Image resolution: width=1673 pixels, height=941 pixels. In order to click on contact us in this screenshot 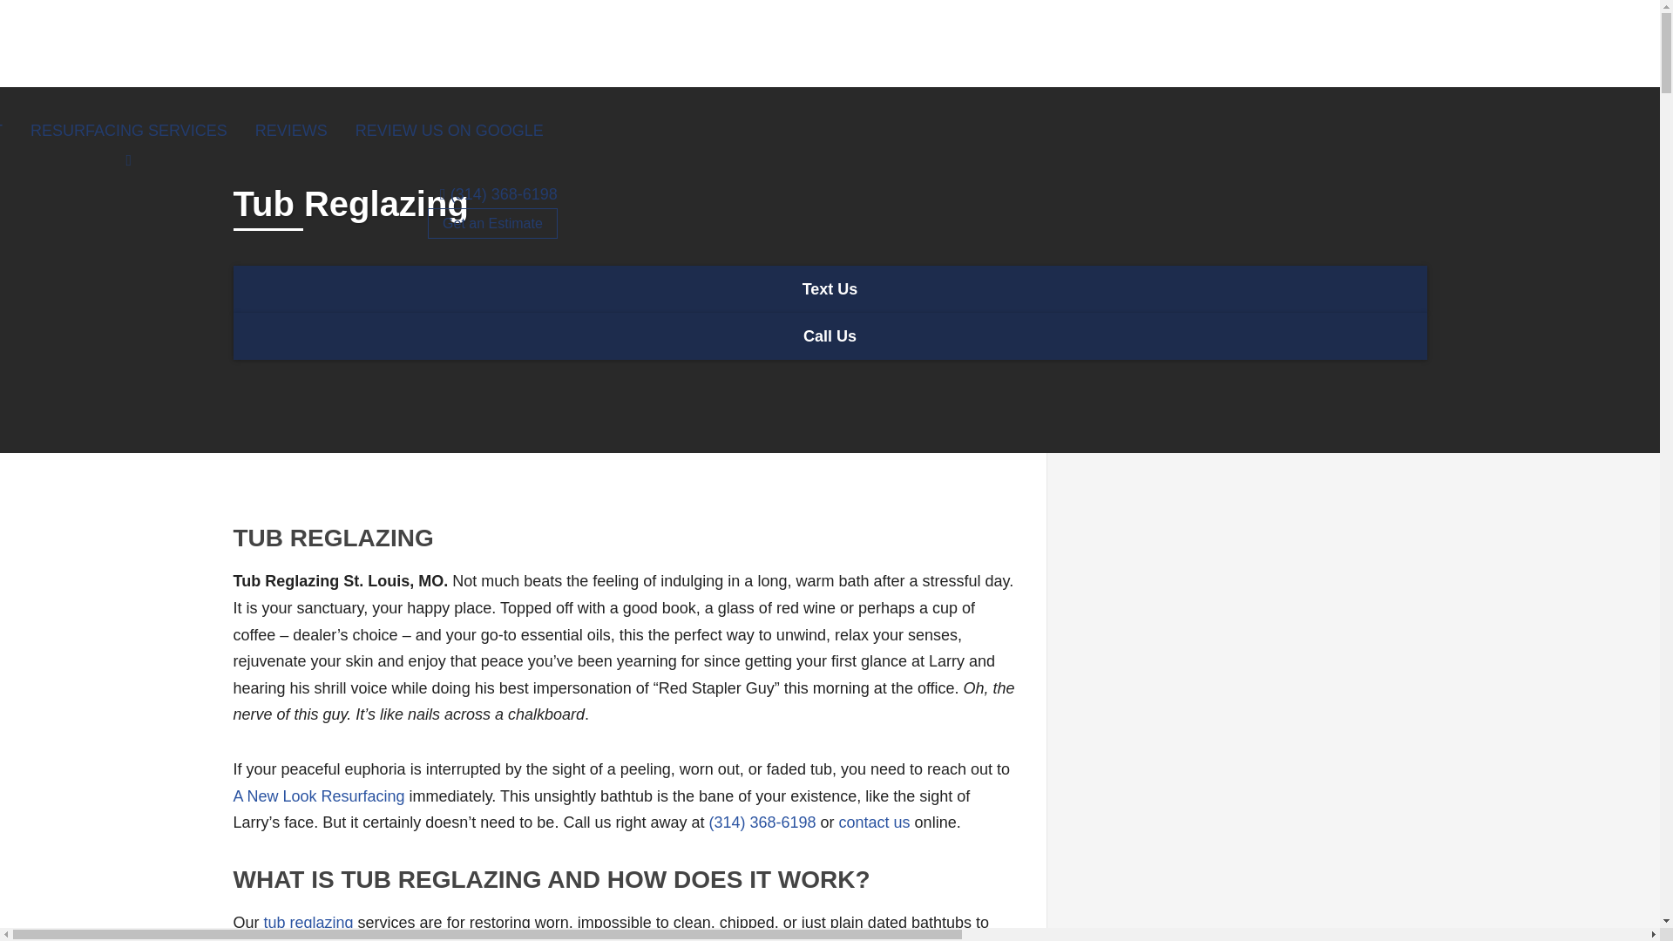, I will do `click(875, 823)`.